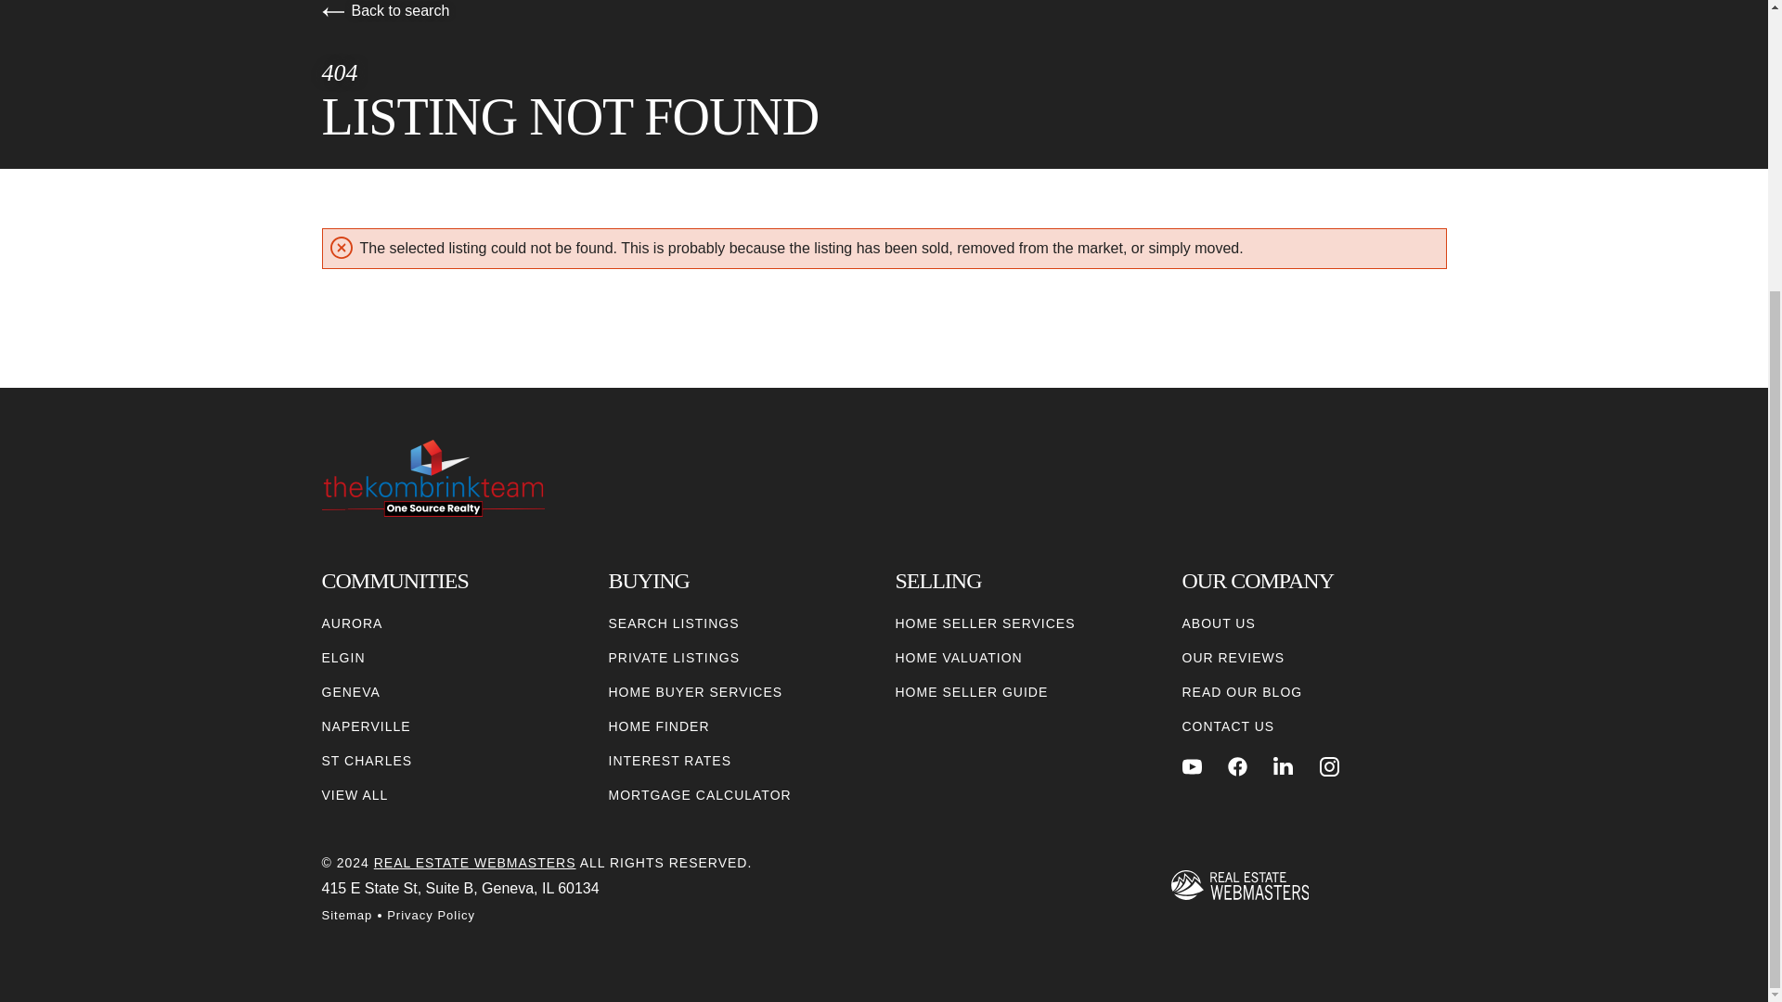 Image resolution: width=1782 pixels, height=1002 pixels. I want to click on ST CHARLES, so click(366, 761).